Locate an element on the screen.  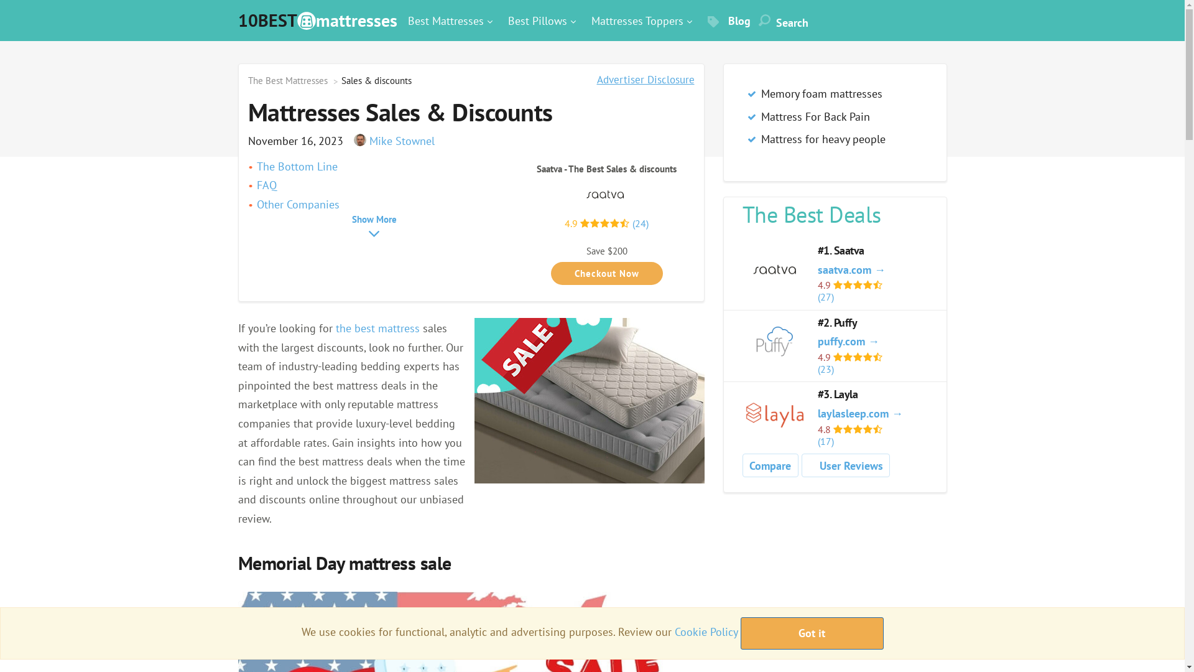
(23) is located at coordinates (873, 370).